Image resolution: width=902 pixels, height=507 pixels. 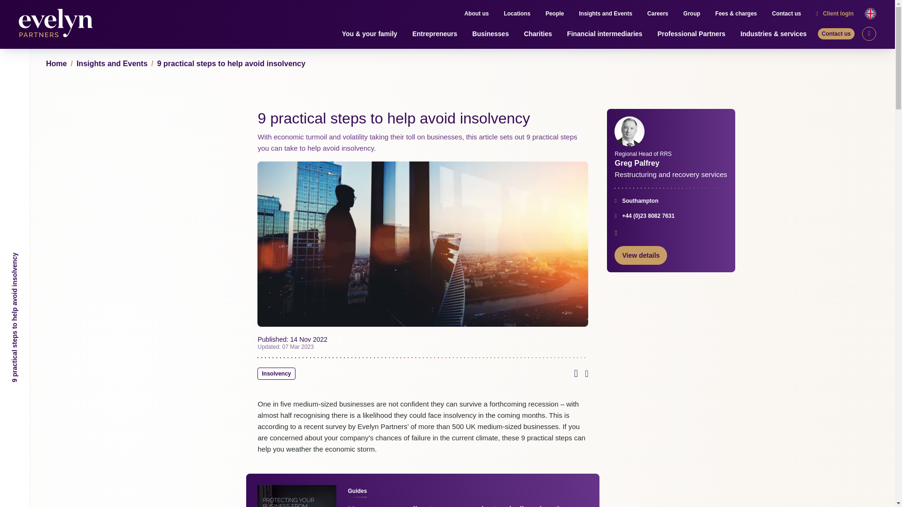 What do you see at coordinates (476, 14) in the screenshot?
I see `About us` at bounding box center [476, 14].